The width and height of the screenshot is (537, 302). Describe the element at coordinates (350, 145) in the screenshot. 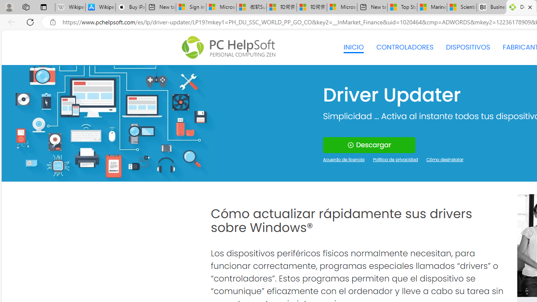

I see `Download Icon` at that location.